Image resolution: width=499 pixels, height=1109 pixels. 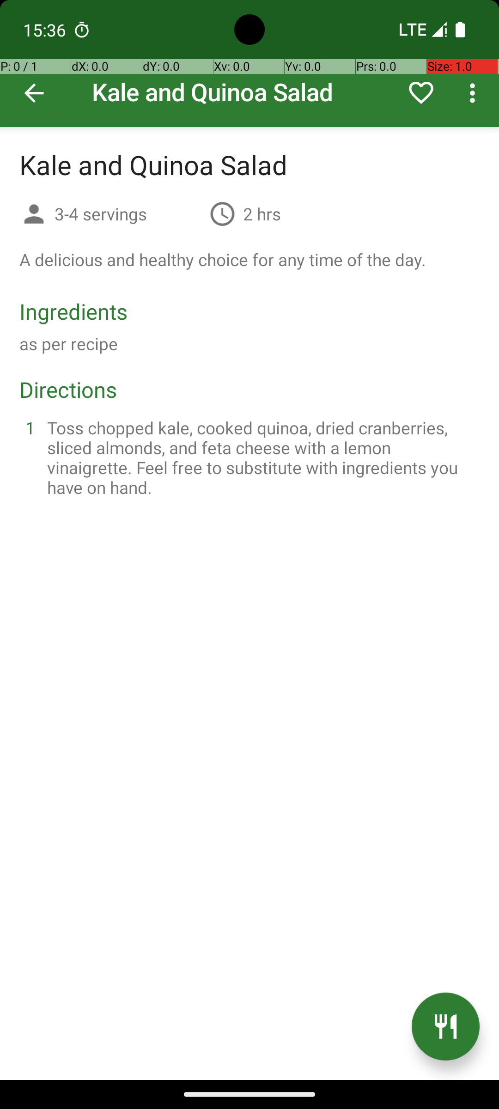 I want to click on Toss chopped kale, cooked quinoa, dried cranberries, sliced almonds, and feta cheese with a lemon vinaigrette. Feel free to substitute with ingredients you have on hand., so click(x=261, y=457).